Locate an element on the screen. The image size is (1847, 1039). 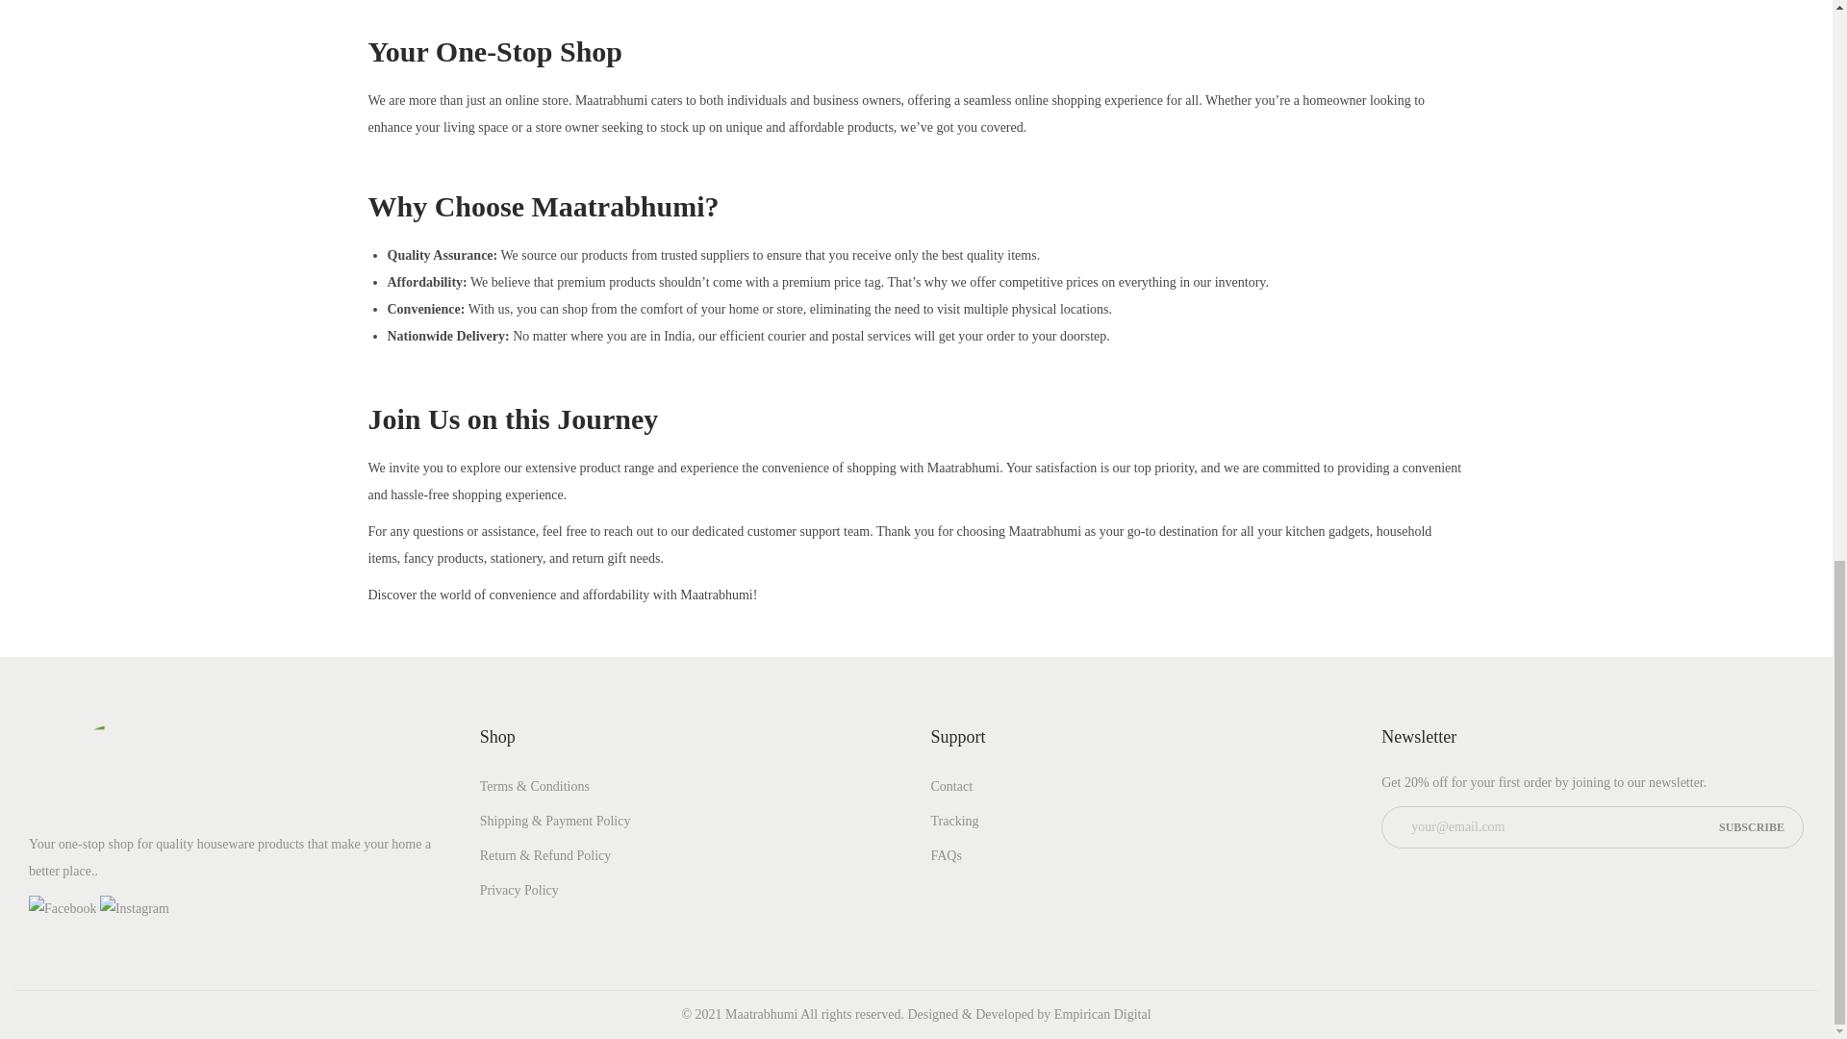
Empirican Digital is located at coordinates (1102, 1014).